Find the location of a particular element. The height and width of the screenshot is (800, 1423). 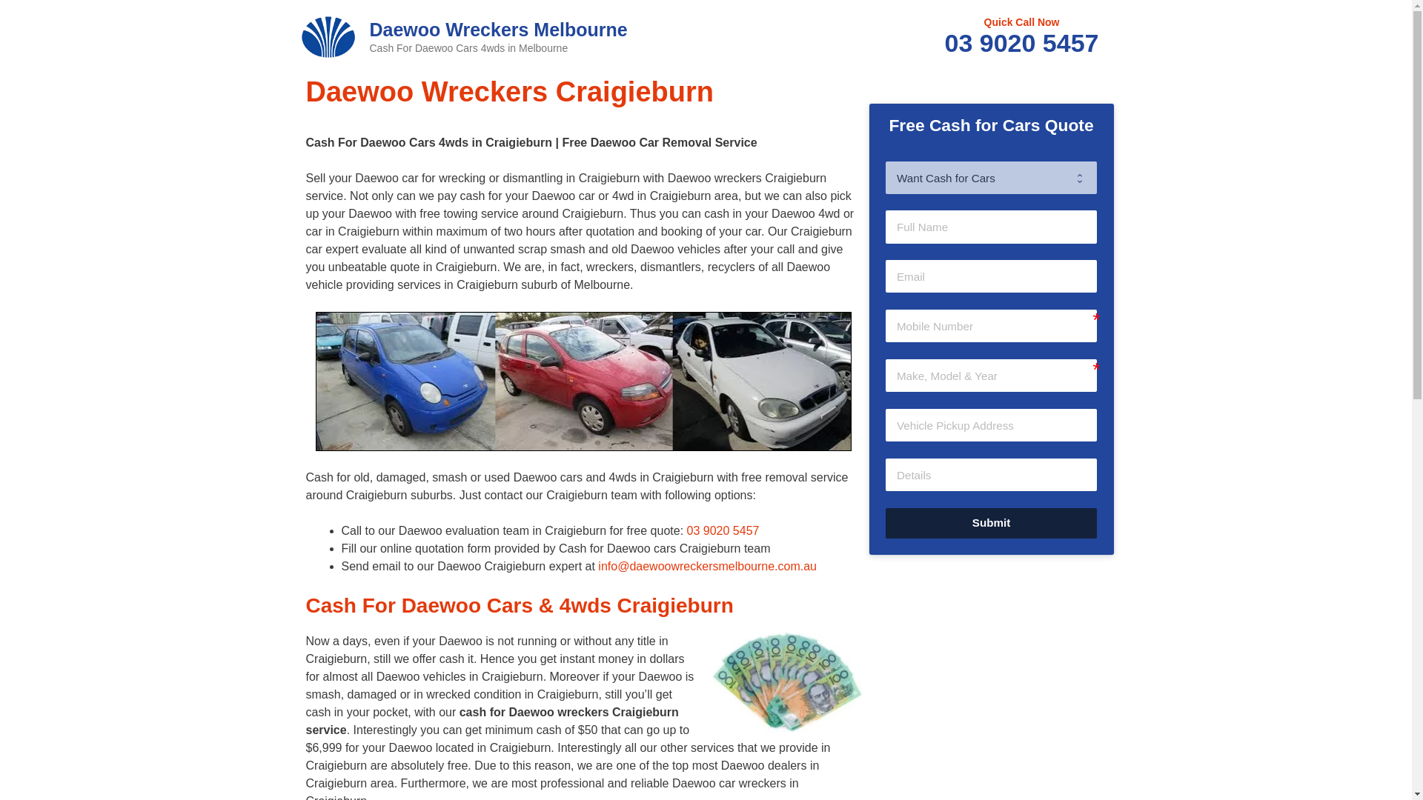

Submit is located at coordinates (990, 523).